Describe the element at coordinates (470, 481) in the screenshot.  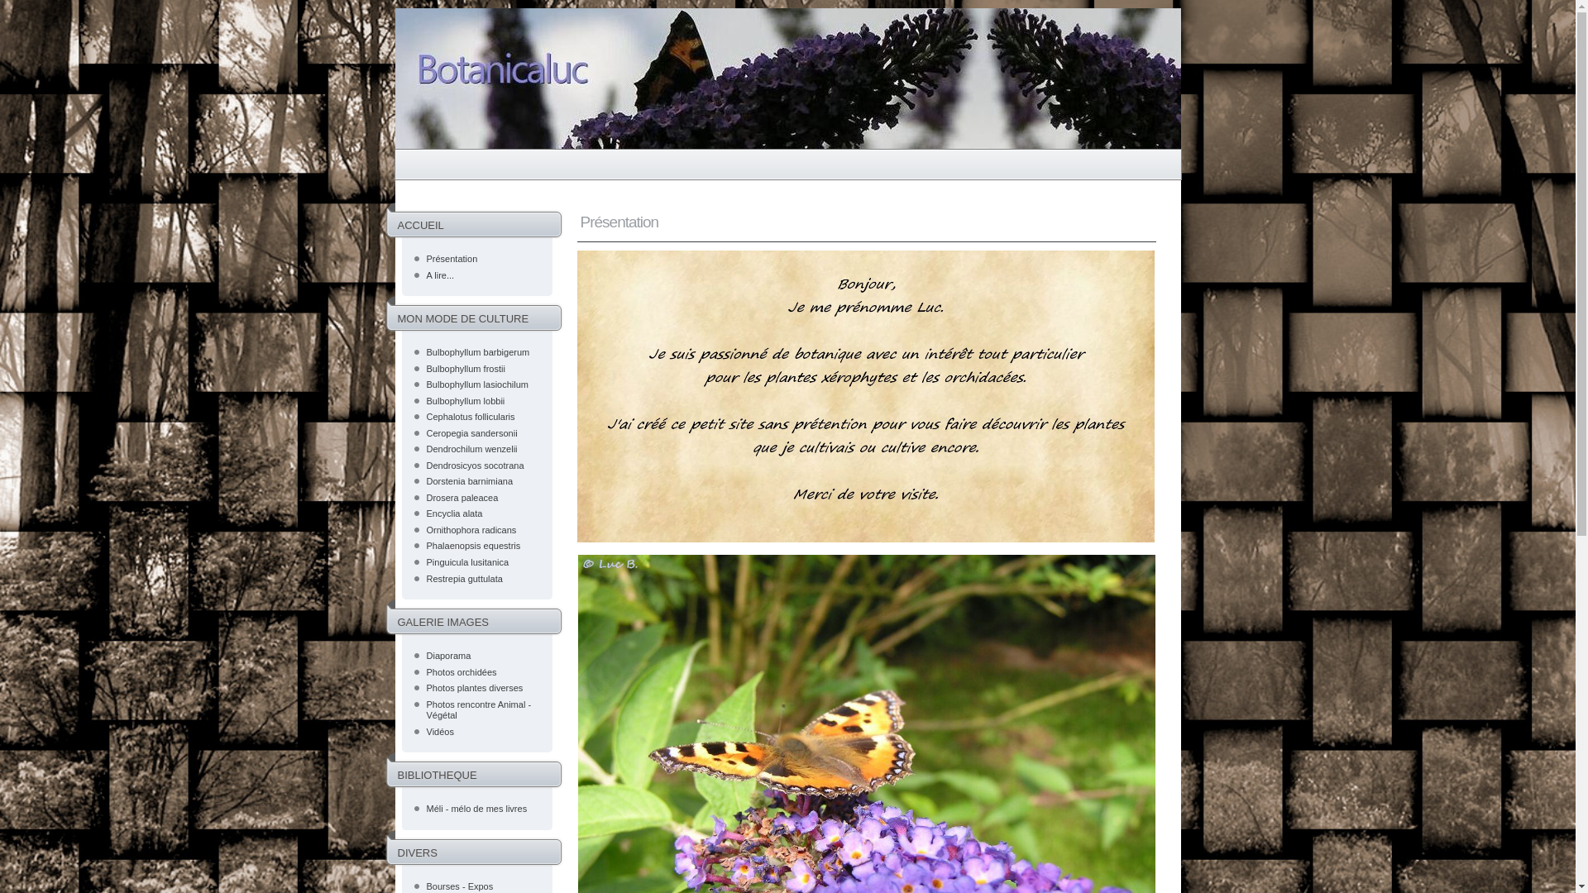
I see `Dorstenia barnimiana` at that location.